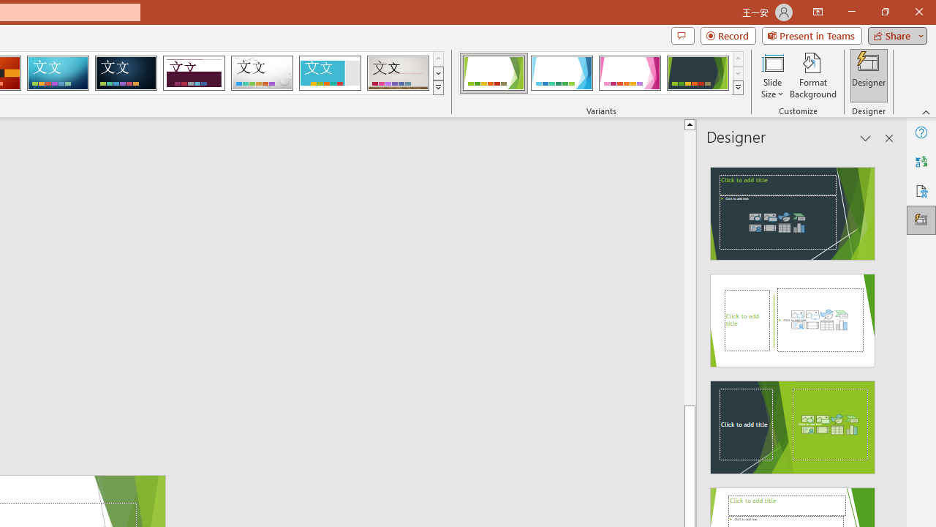  Describe the element at coordinates (813, 75) in the screenshot. I see `Format Background` at that location.